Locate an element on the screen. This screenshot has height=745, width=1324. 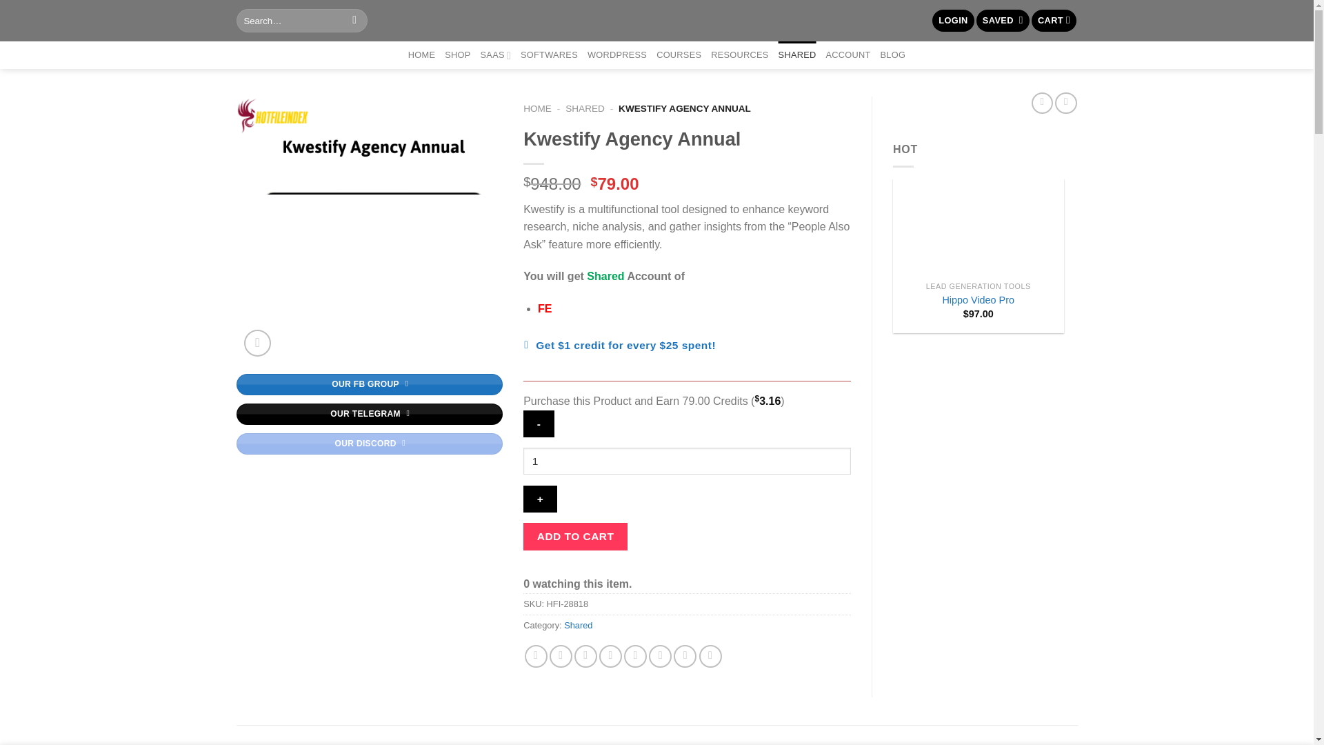
HOME is located at coordinates (421, 55).